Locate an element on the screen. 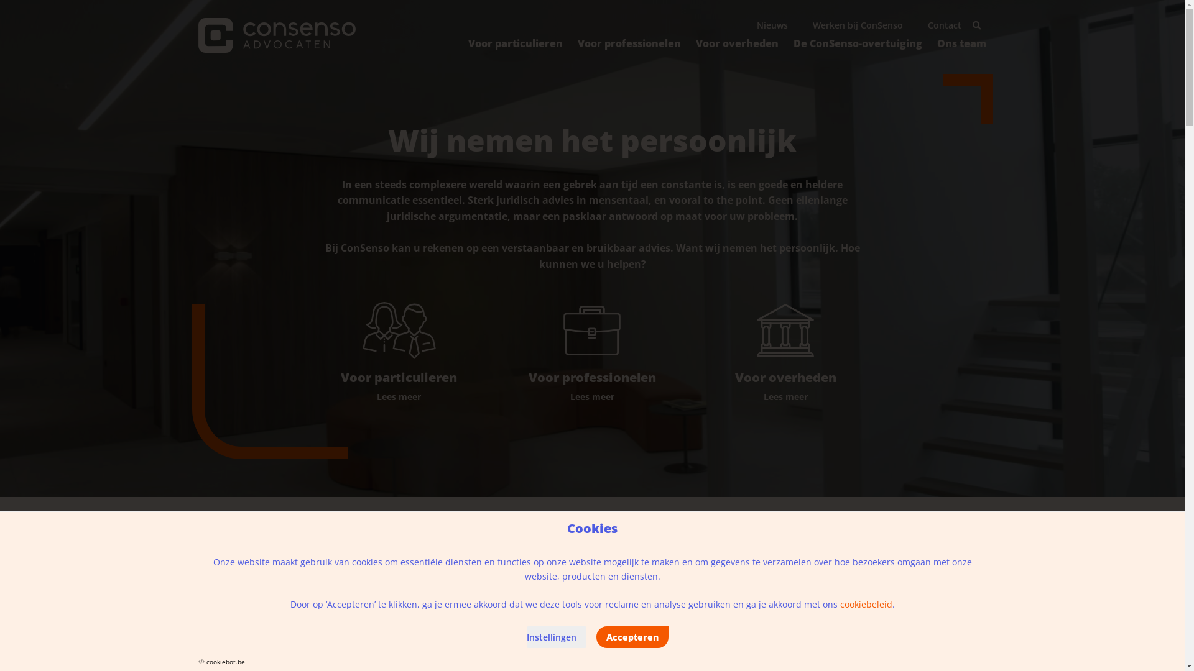  Accepteren is located at coordinates (632, 637).